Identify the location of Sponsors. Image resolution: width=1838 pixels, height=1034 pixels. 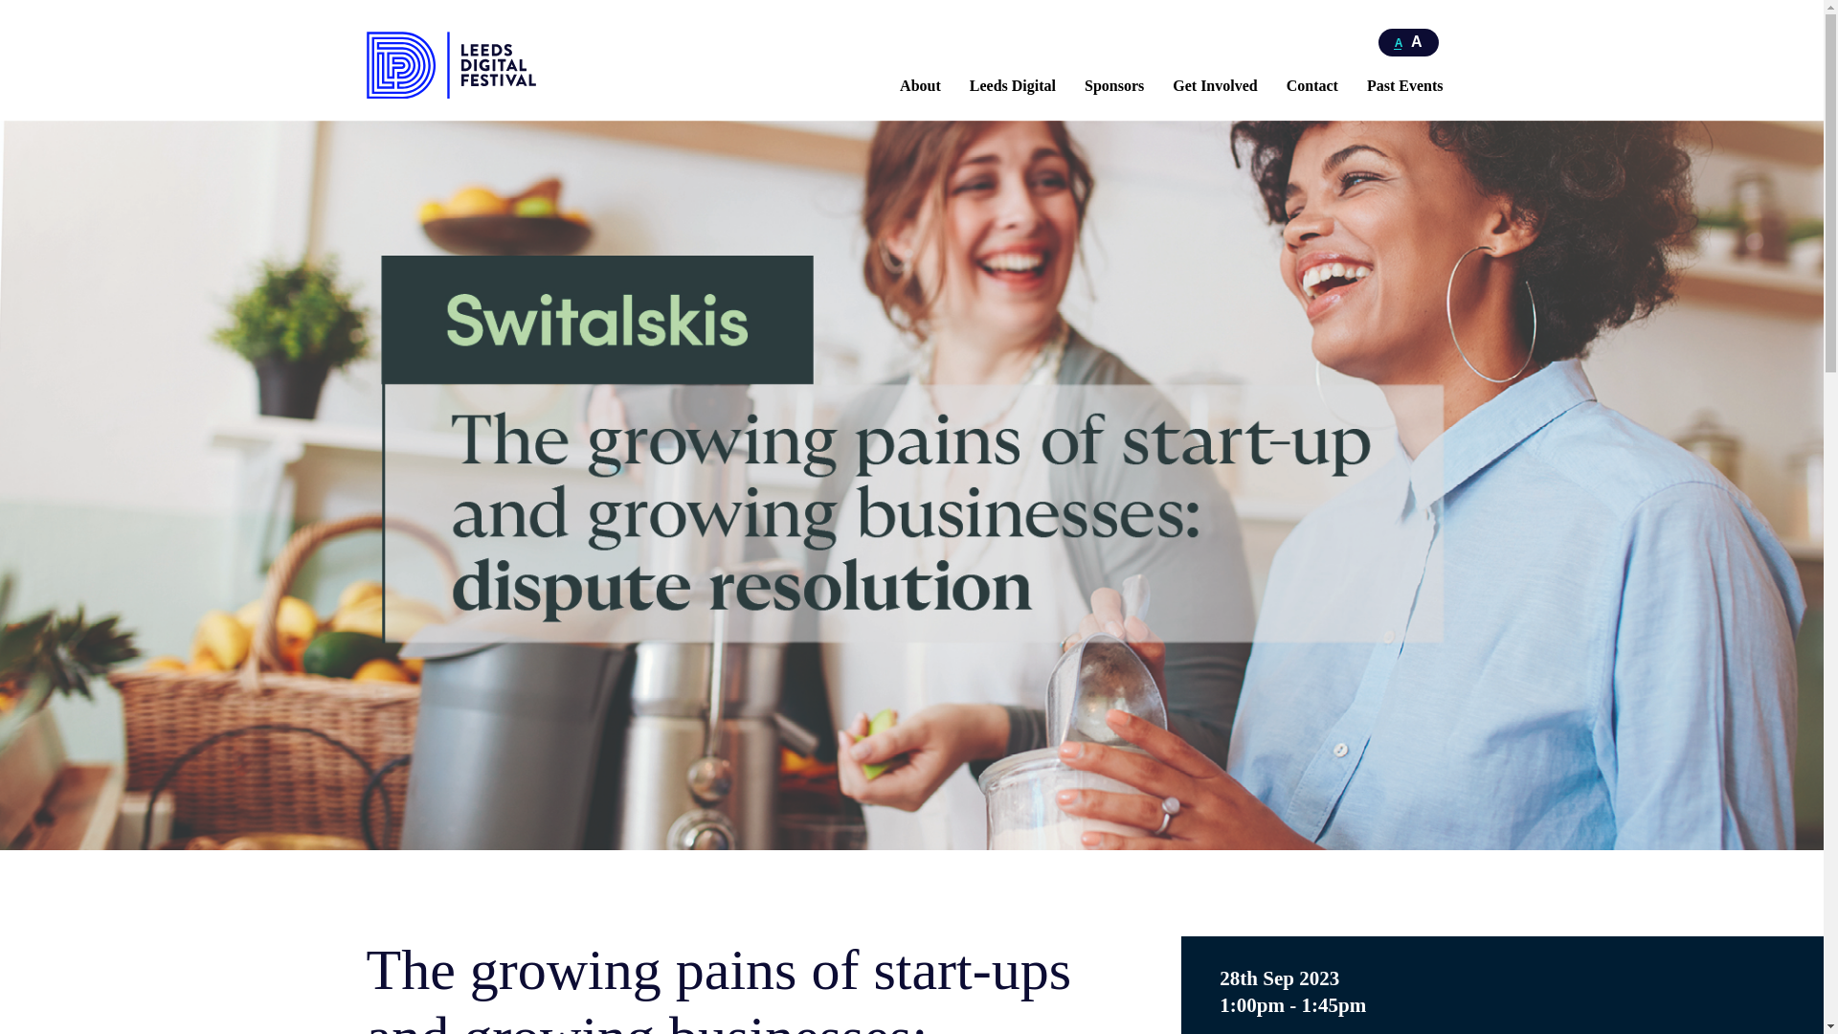
(1113, 86).